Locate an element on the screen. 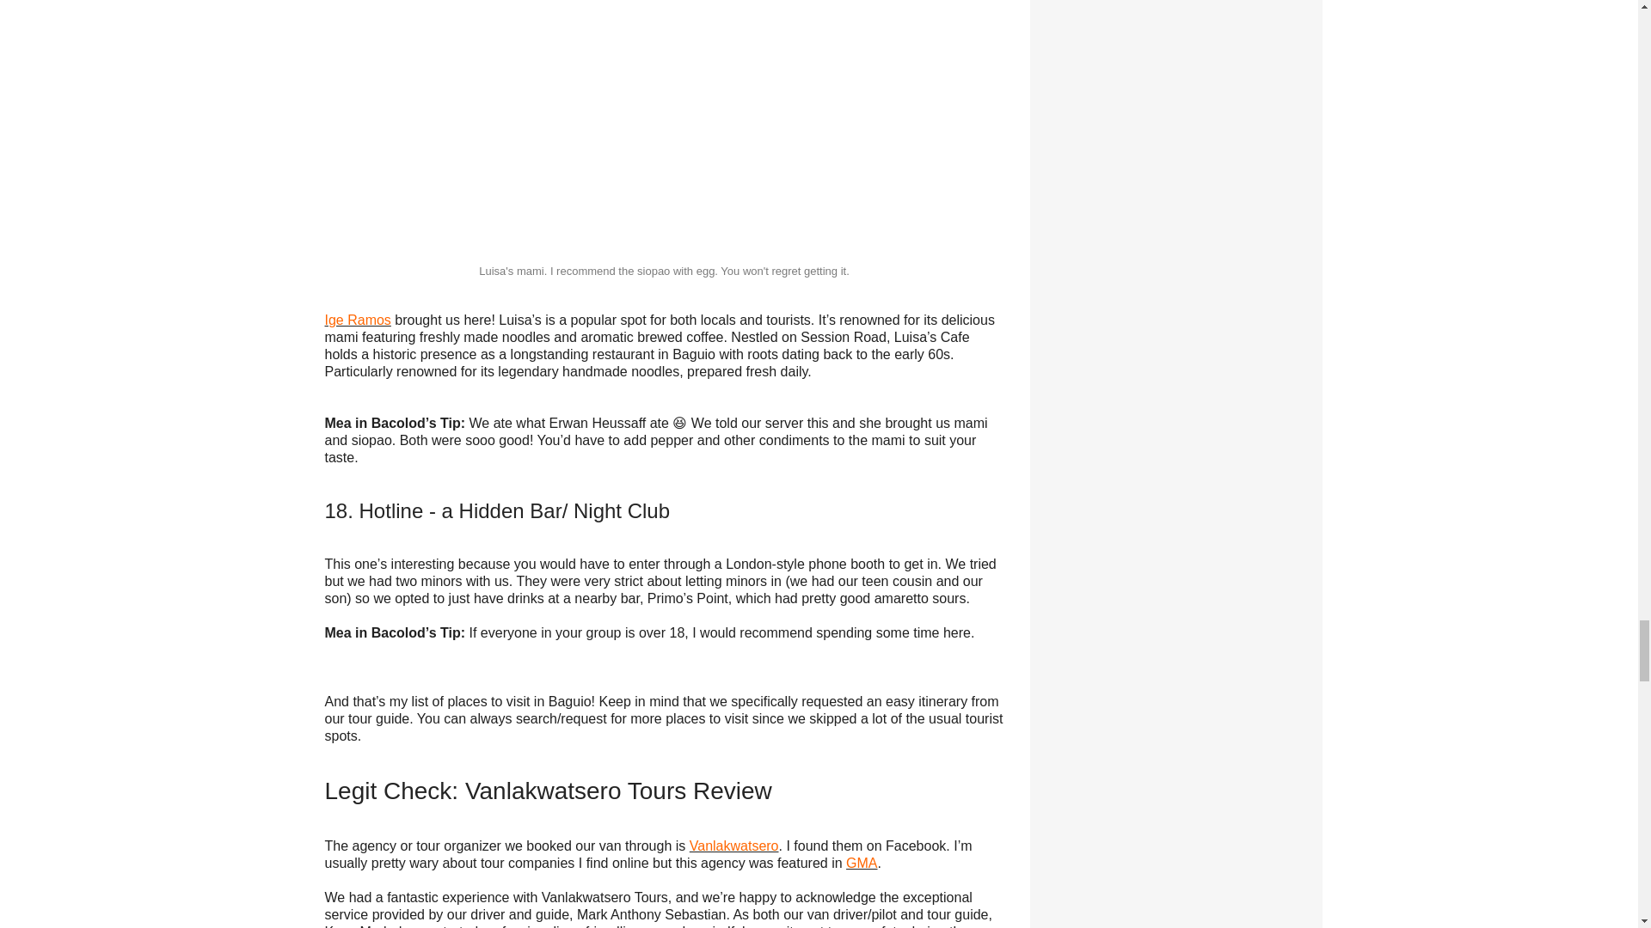 This screenshot has height=928, width=1651. Vanlakwatsero is located at coordinates (734, 846).